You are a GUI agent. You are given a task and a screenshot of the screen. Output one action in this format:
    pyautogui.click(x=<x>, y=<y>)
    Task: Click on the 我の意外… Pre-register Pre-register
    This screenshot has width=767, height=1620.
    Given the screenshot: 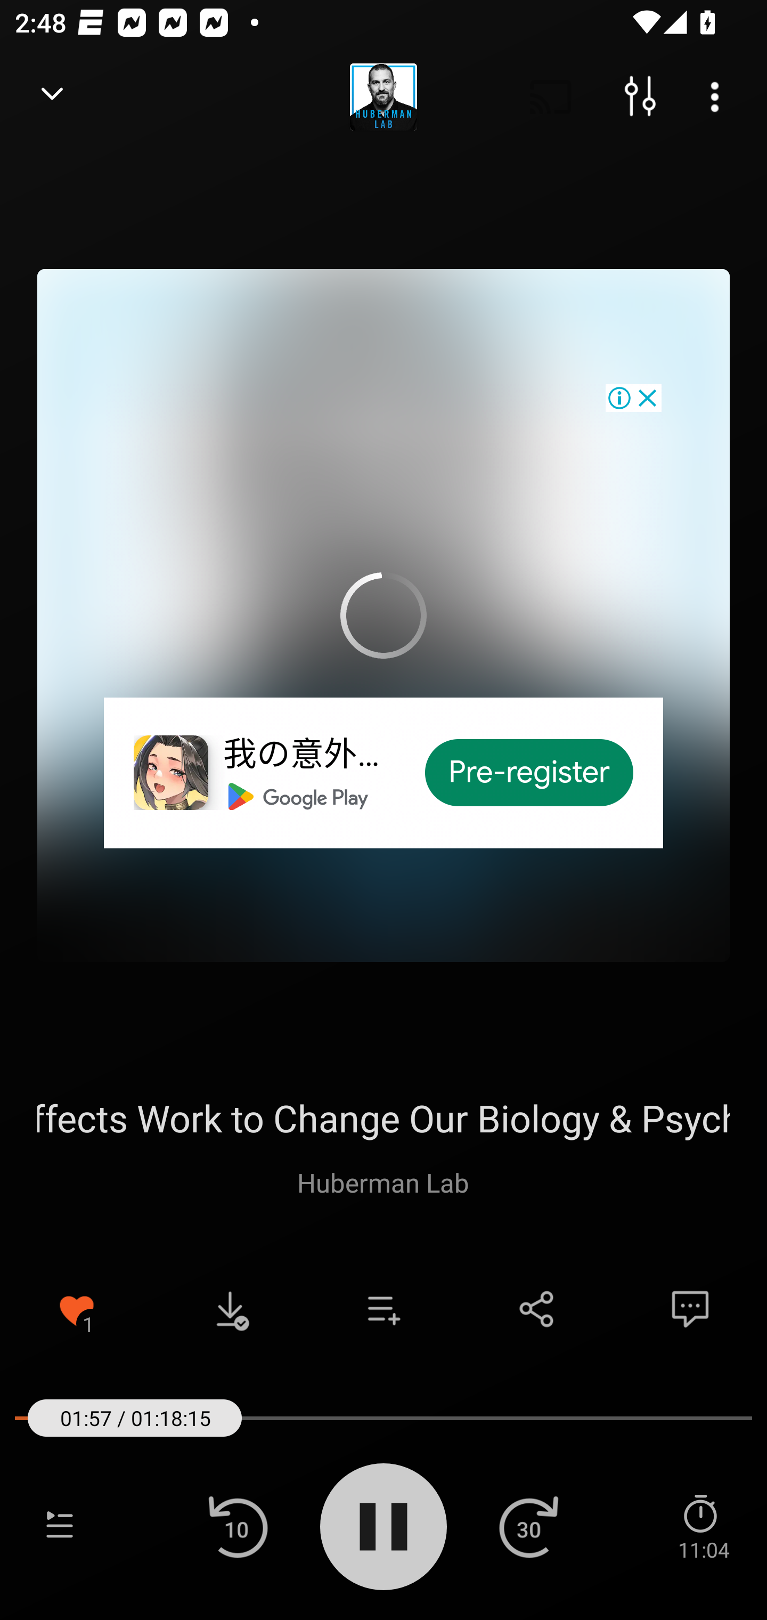 What is the action you would take?
    pyautogui.click(x=383, y=615)
    